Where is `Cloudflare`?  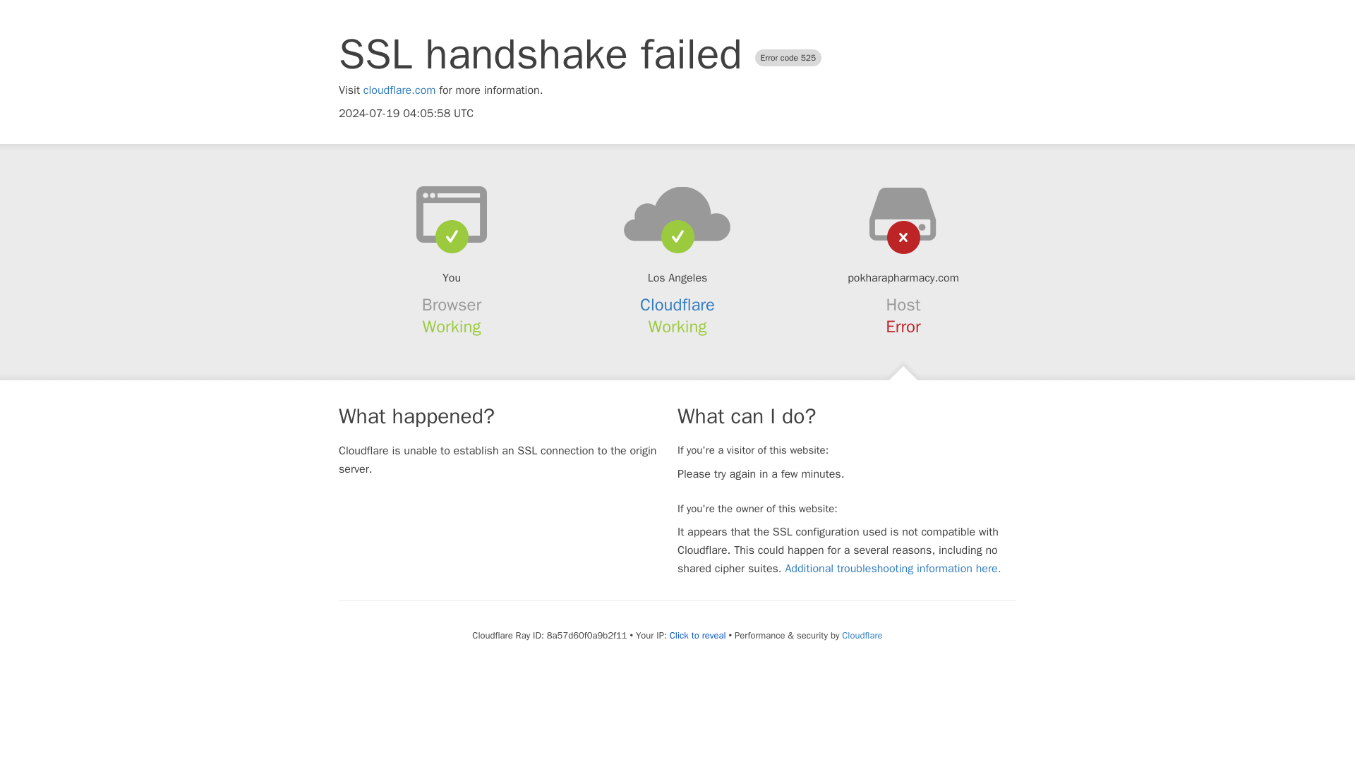 Cloudflare is located at coordinates (677, 305).